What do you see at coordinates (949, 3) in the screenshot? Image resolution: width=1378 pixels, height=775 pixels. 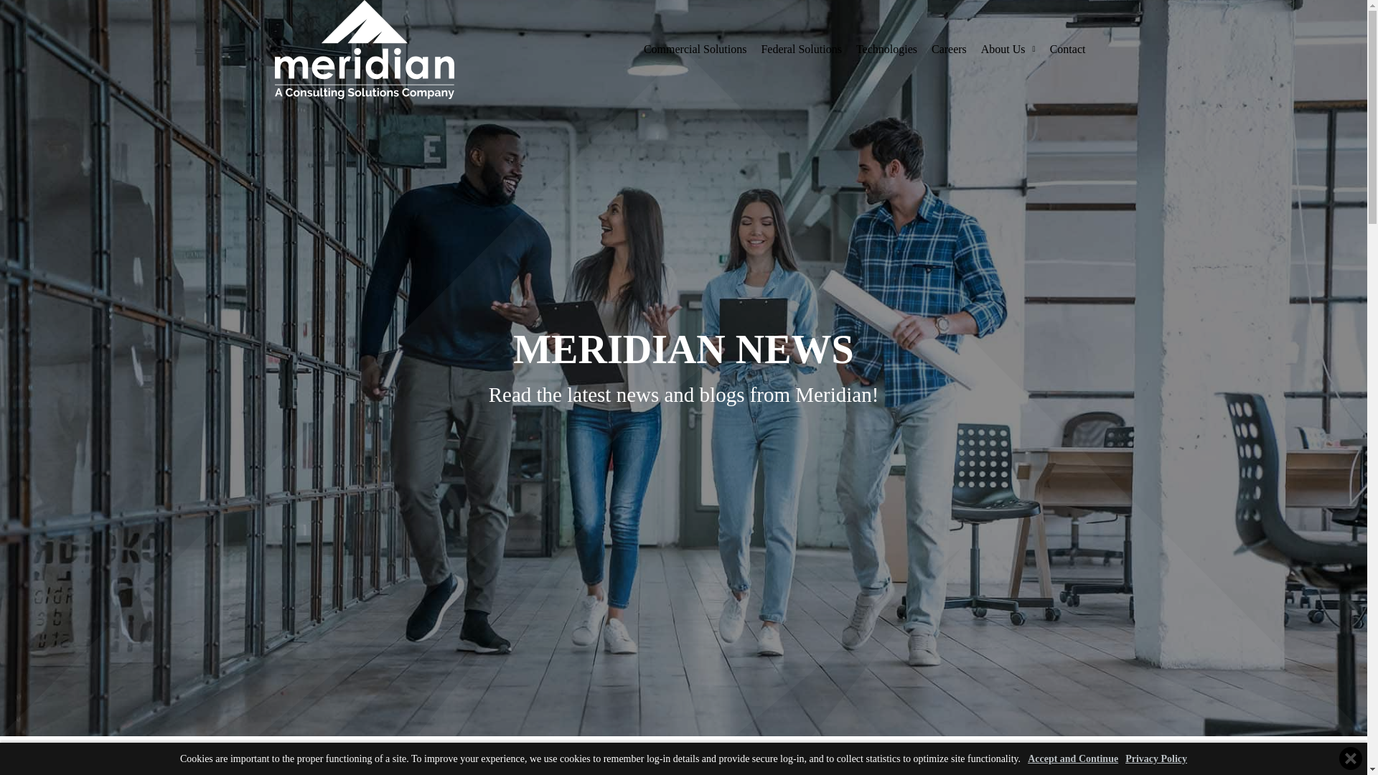 I see `Careers` at bounding box center [949, 3].